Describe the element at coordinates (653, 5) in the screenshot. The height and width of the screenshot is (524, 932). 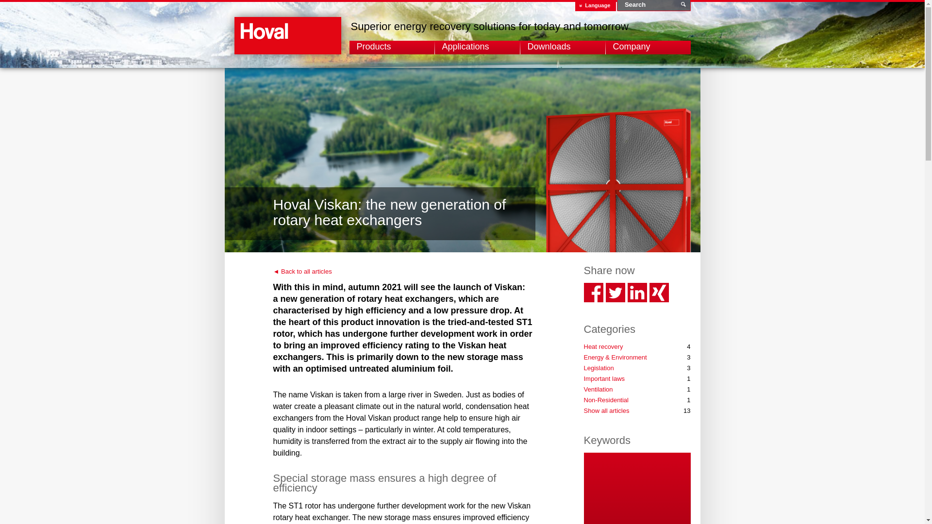
I see `Search` at that location.